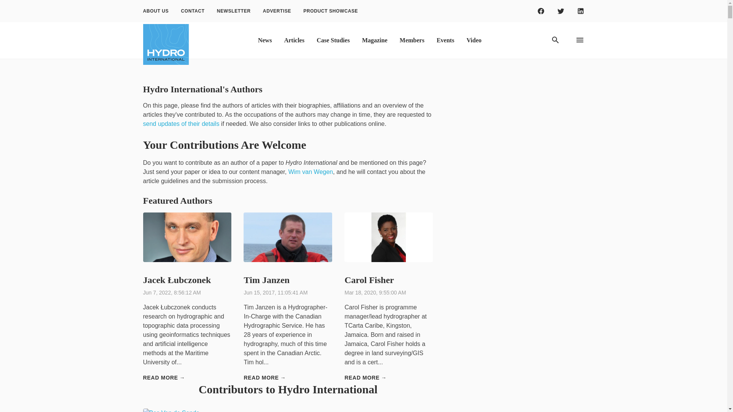  Describe the element at coordinates (412, 40) in the screenshot. I see `Members` at that location.